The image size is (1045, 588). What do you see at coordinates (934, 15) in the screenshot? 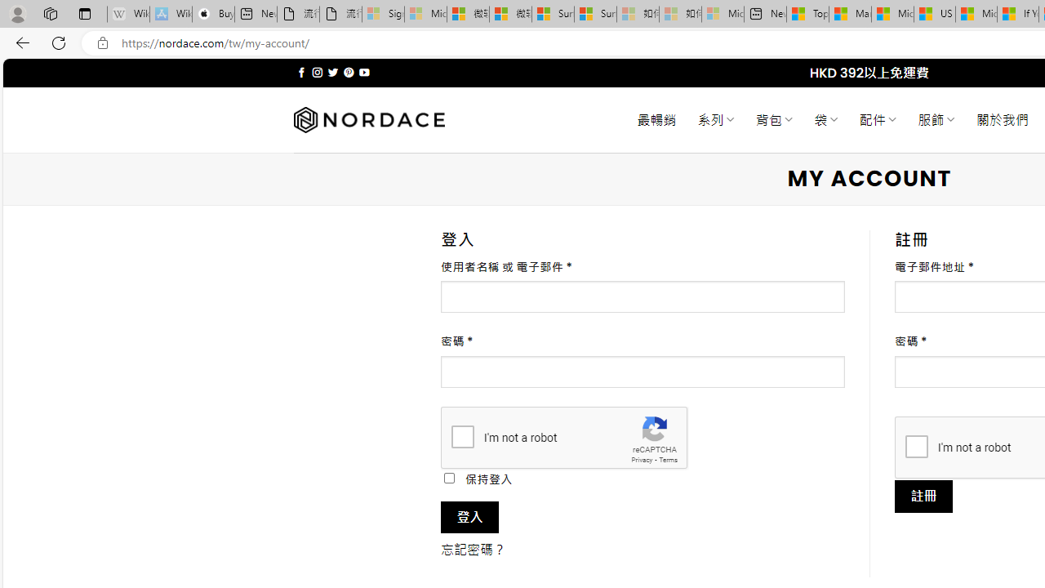
I see `US Heat Deaths Soared To Record High Last Year` at bounding box center [934, 15].